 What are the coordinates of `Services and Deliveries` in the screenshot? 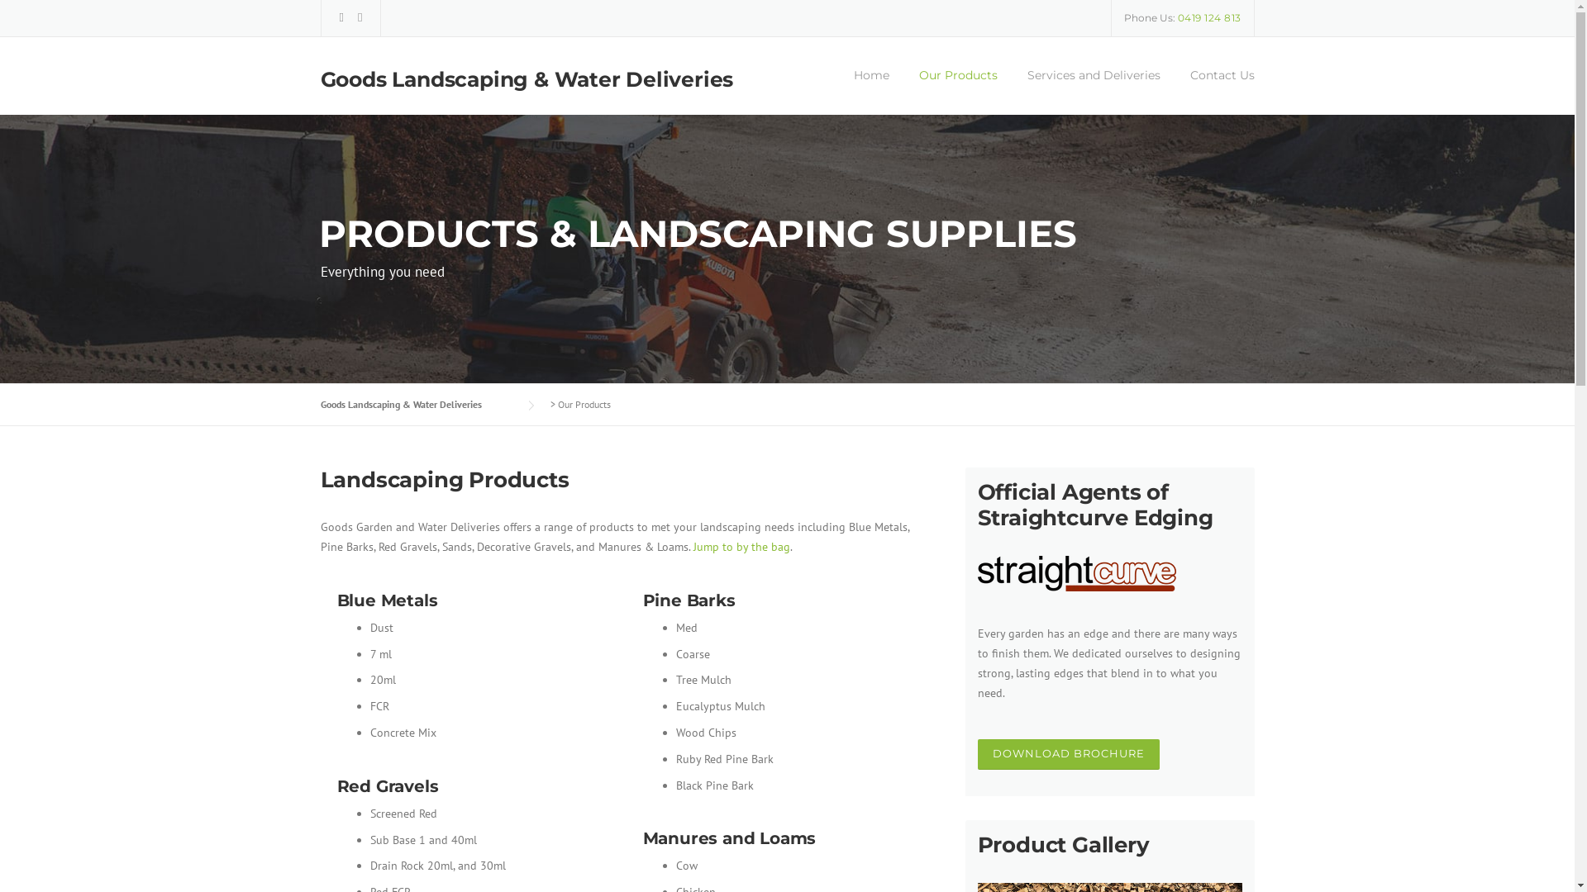 It's located at (1093, 91).